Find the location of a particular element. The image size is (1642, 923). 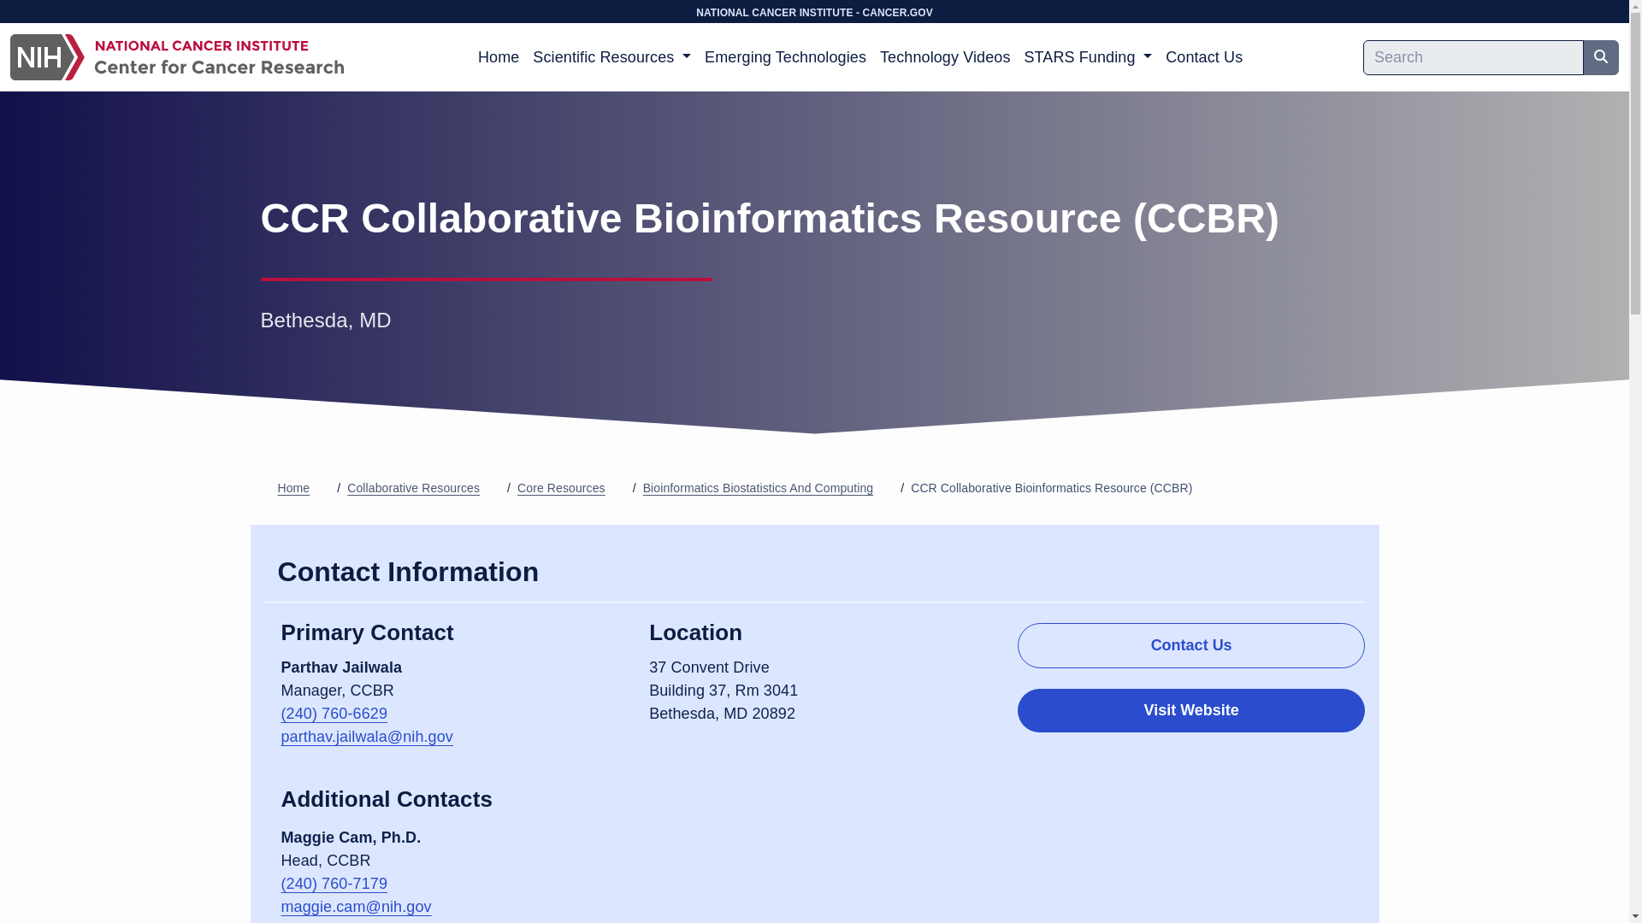

Visit Website is located at coordinates (1192, 710).